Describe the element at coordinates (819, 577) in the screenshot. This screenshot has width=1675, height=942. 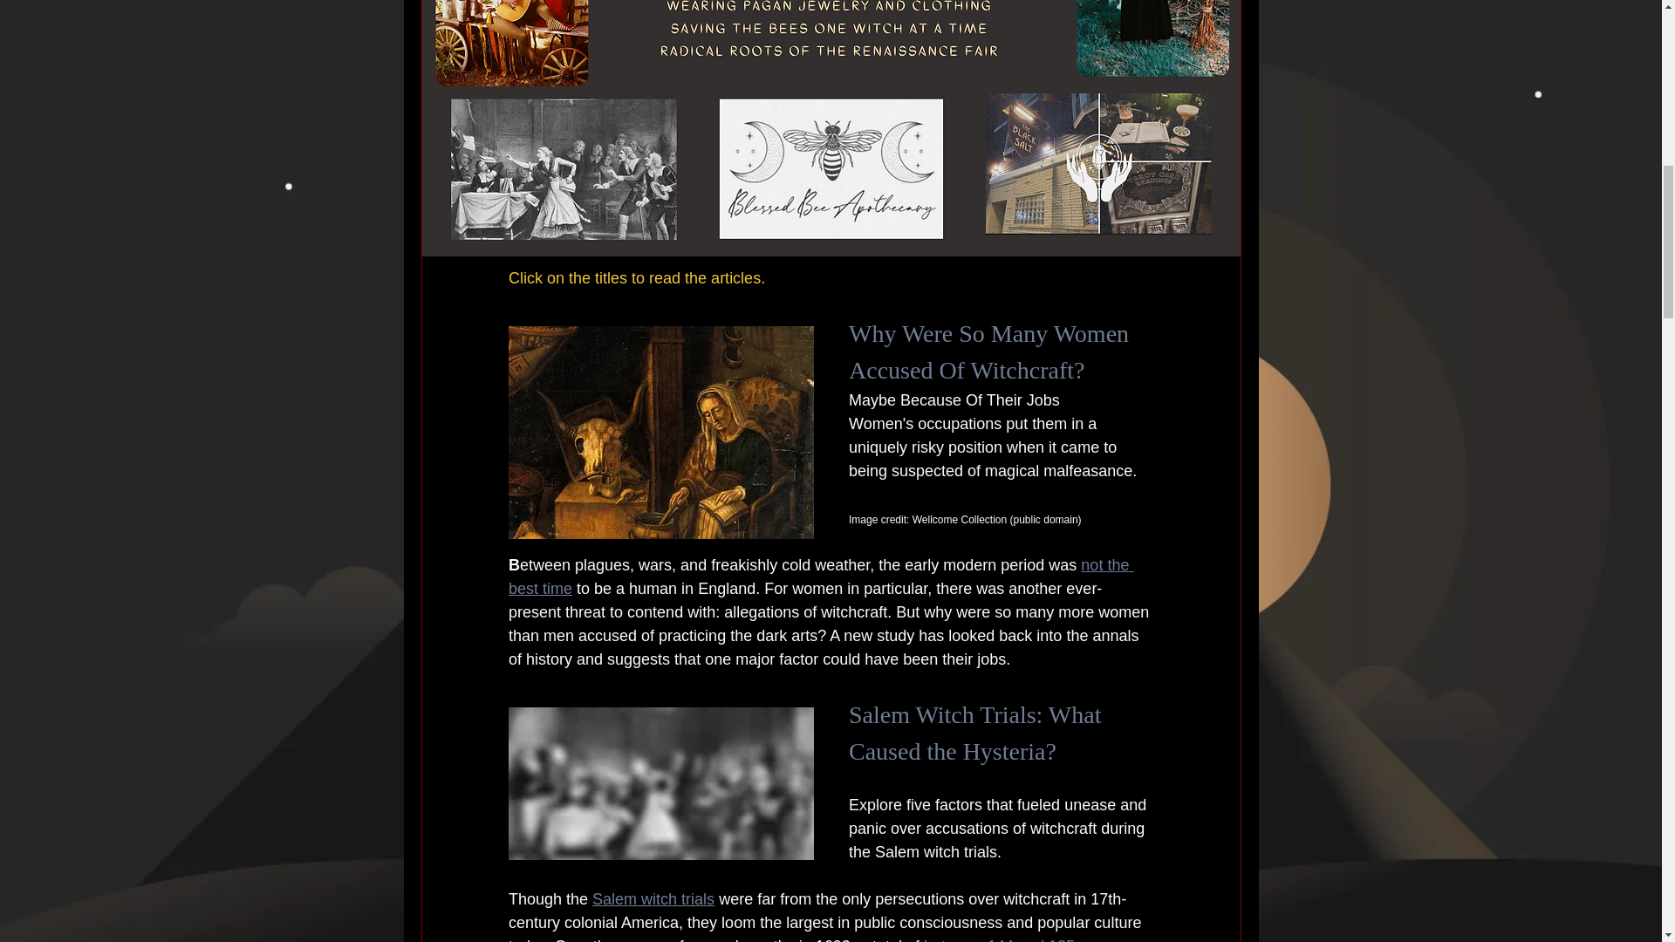
I see `not the best time` at that location.